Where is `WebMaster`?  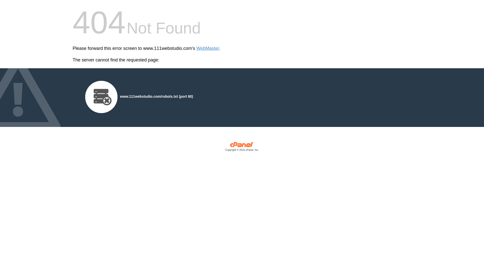
WebMaster is located at coordinates (208, 48).